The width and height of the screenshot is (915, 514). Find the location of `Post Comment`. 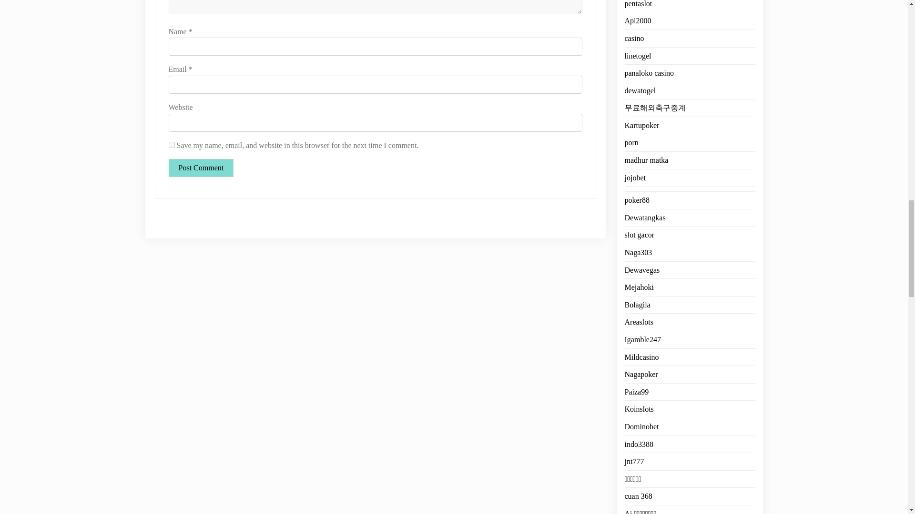

Post Comment is located at coordinates (201, 168).